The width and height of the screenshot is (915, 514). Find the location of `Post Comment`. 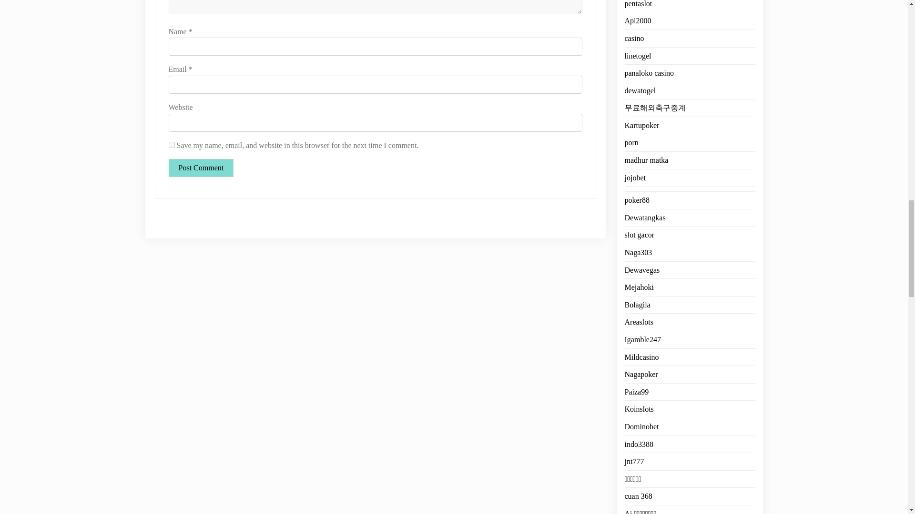

Post Comment is located at coordinates (201, 168).